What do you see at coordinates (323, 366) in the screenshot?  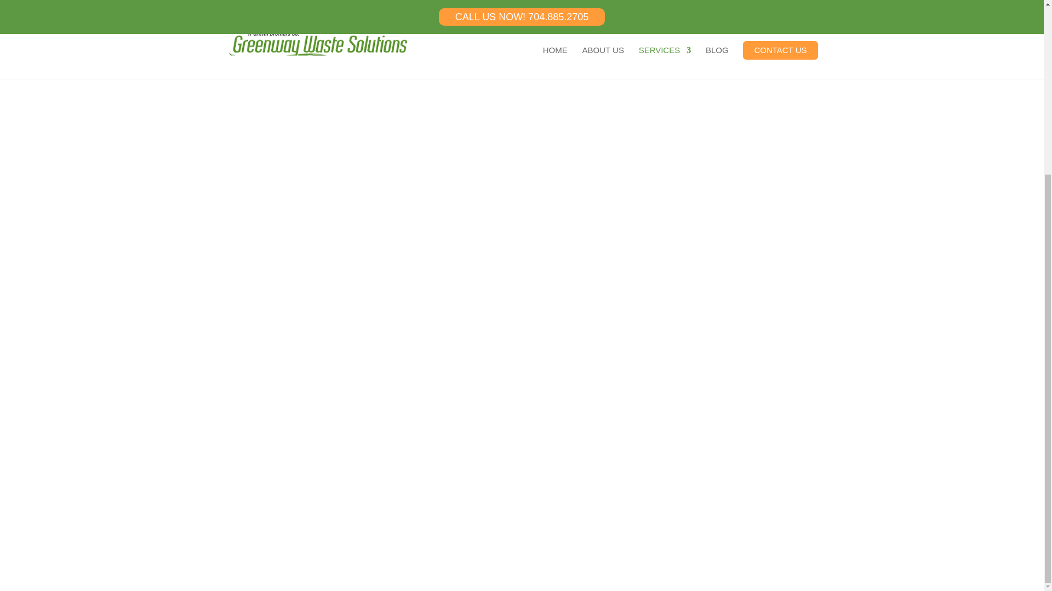 I see `Book Now` at bounding box center [323, 366].